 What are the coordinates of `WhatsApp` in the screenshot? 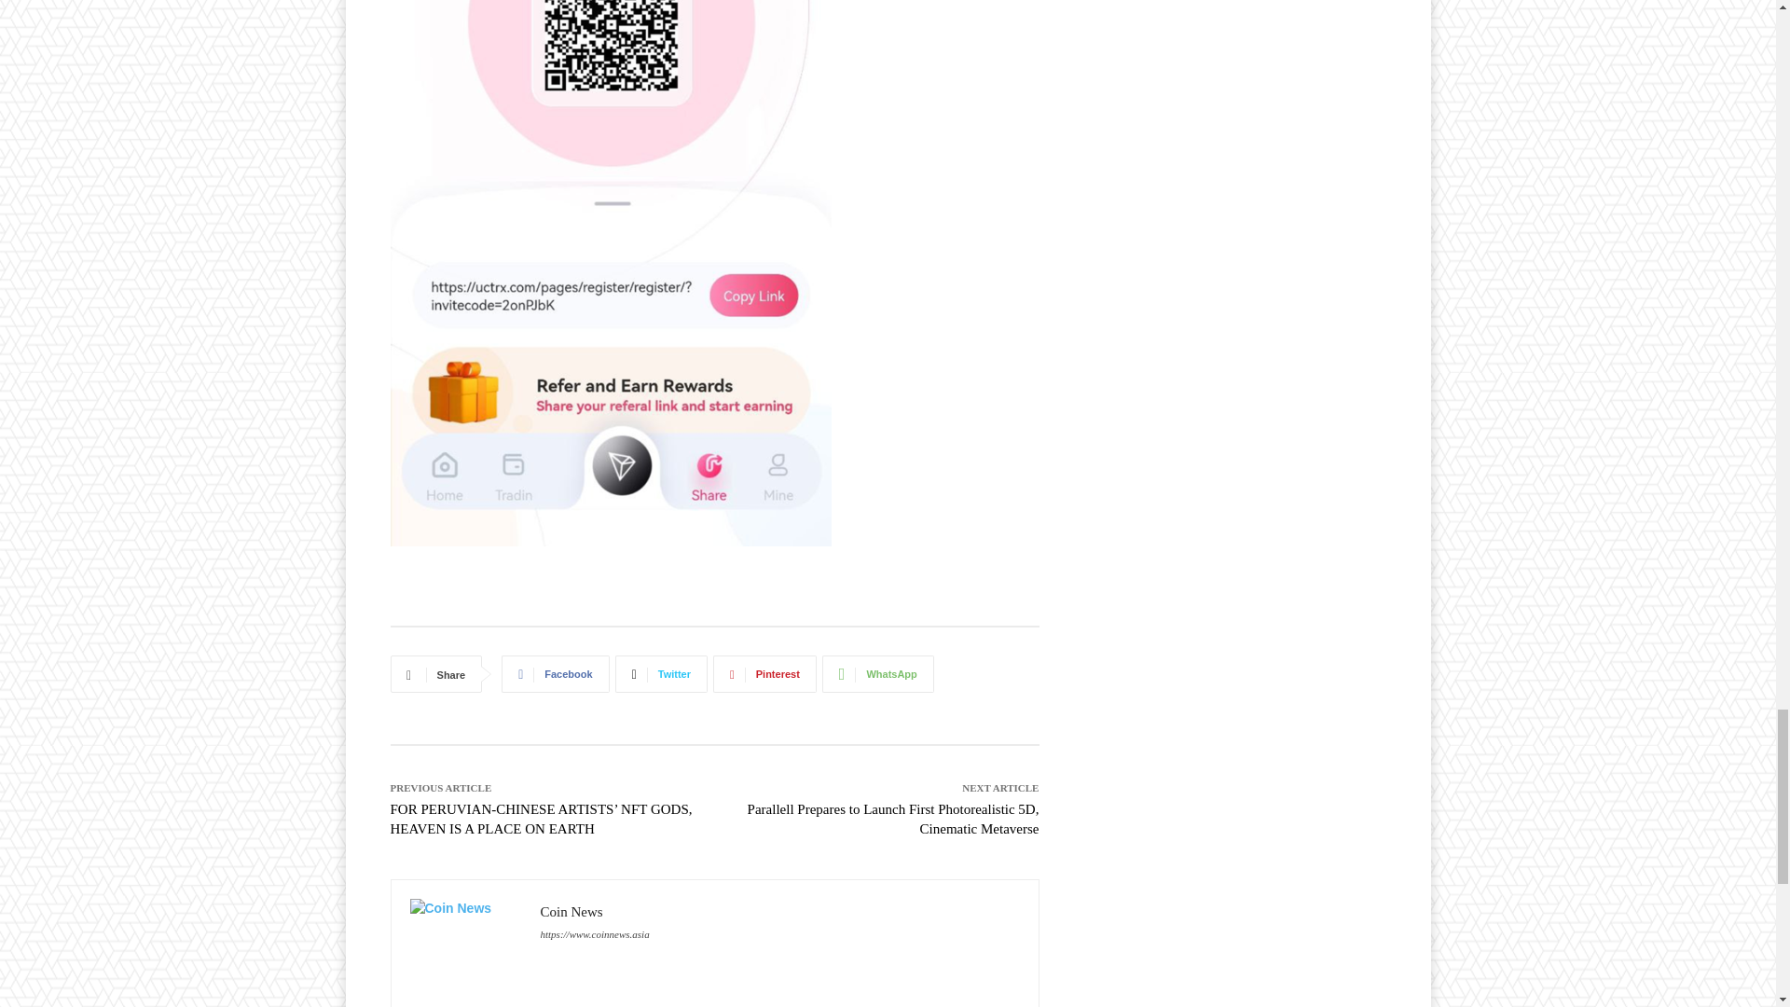 It's located at (878, 674).